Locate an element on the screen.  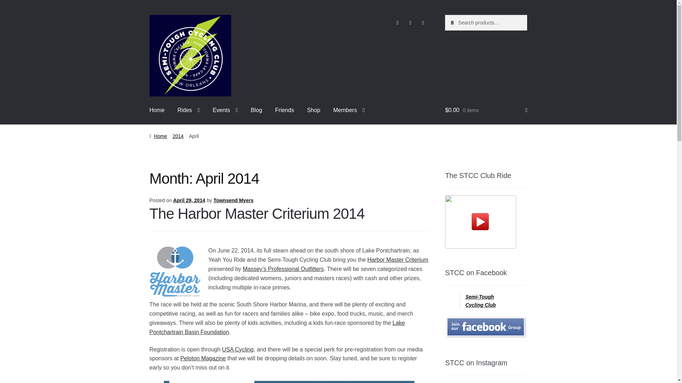
Home is located at coordinates (157, 110).